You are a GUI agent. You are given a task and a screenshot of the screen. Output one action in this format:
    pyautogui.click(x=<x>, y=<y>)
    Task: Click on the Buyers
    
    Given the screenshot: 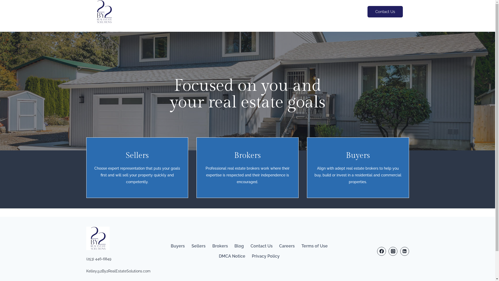 What is the action you would take?
    pyautogui.click(x=178, y=246)
    